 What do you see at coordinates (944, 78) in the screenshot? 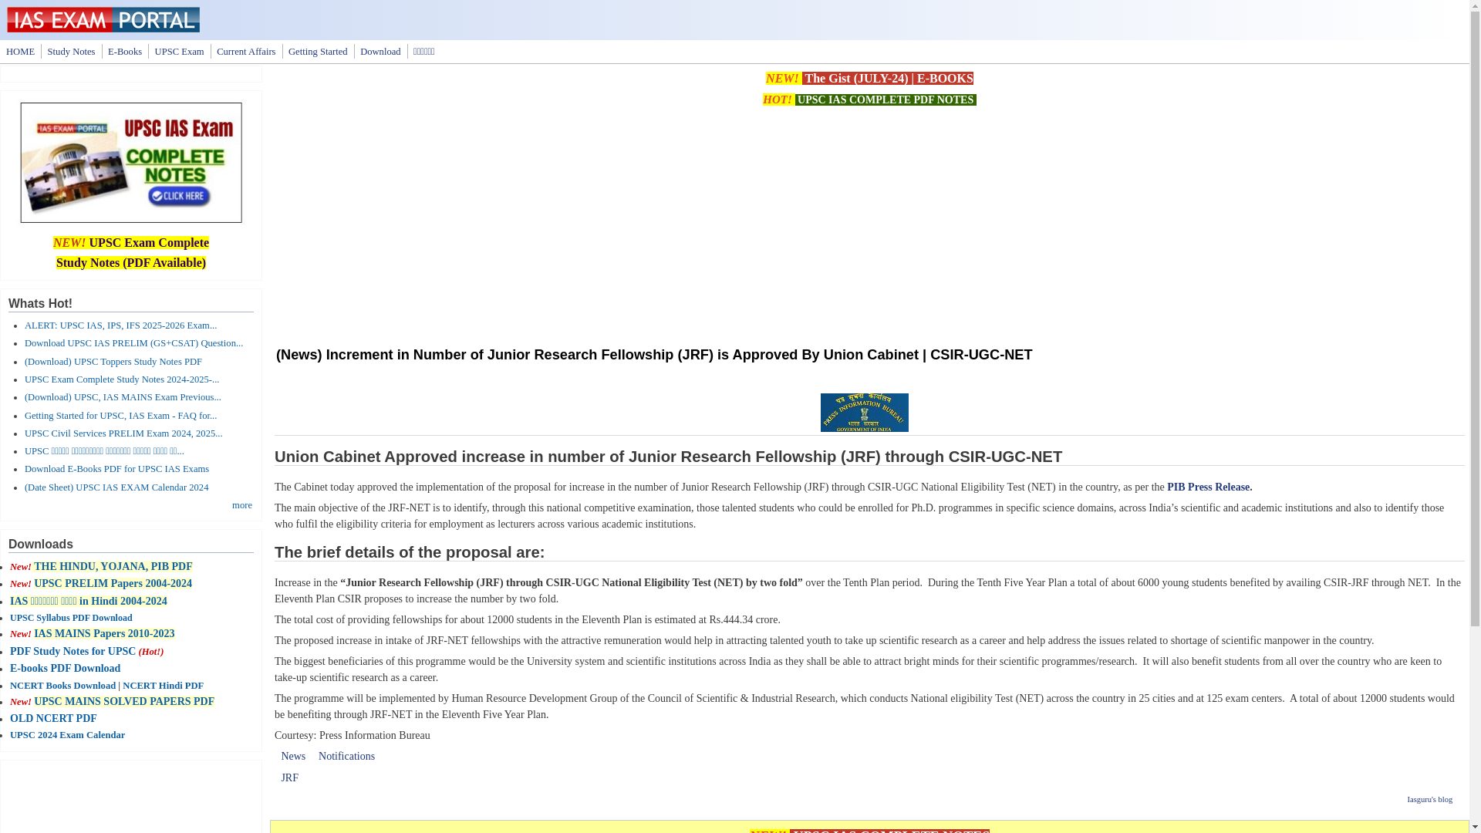
I see `E-BOOKS` at bounding box center [944, 78].